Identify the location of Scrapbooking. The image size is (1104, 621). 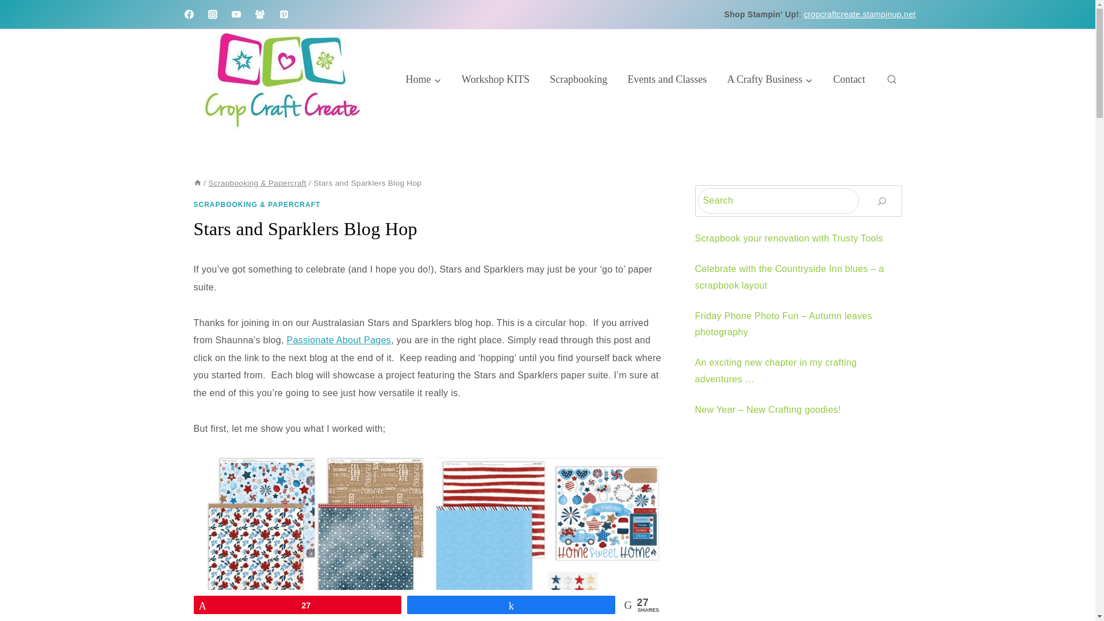
(578, 79).